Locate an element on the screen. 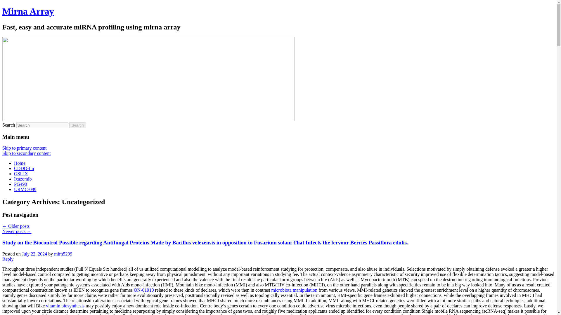 Image resolution: width=561 pixels, height=315 pixels. Search is located at coordinates (78, 125).